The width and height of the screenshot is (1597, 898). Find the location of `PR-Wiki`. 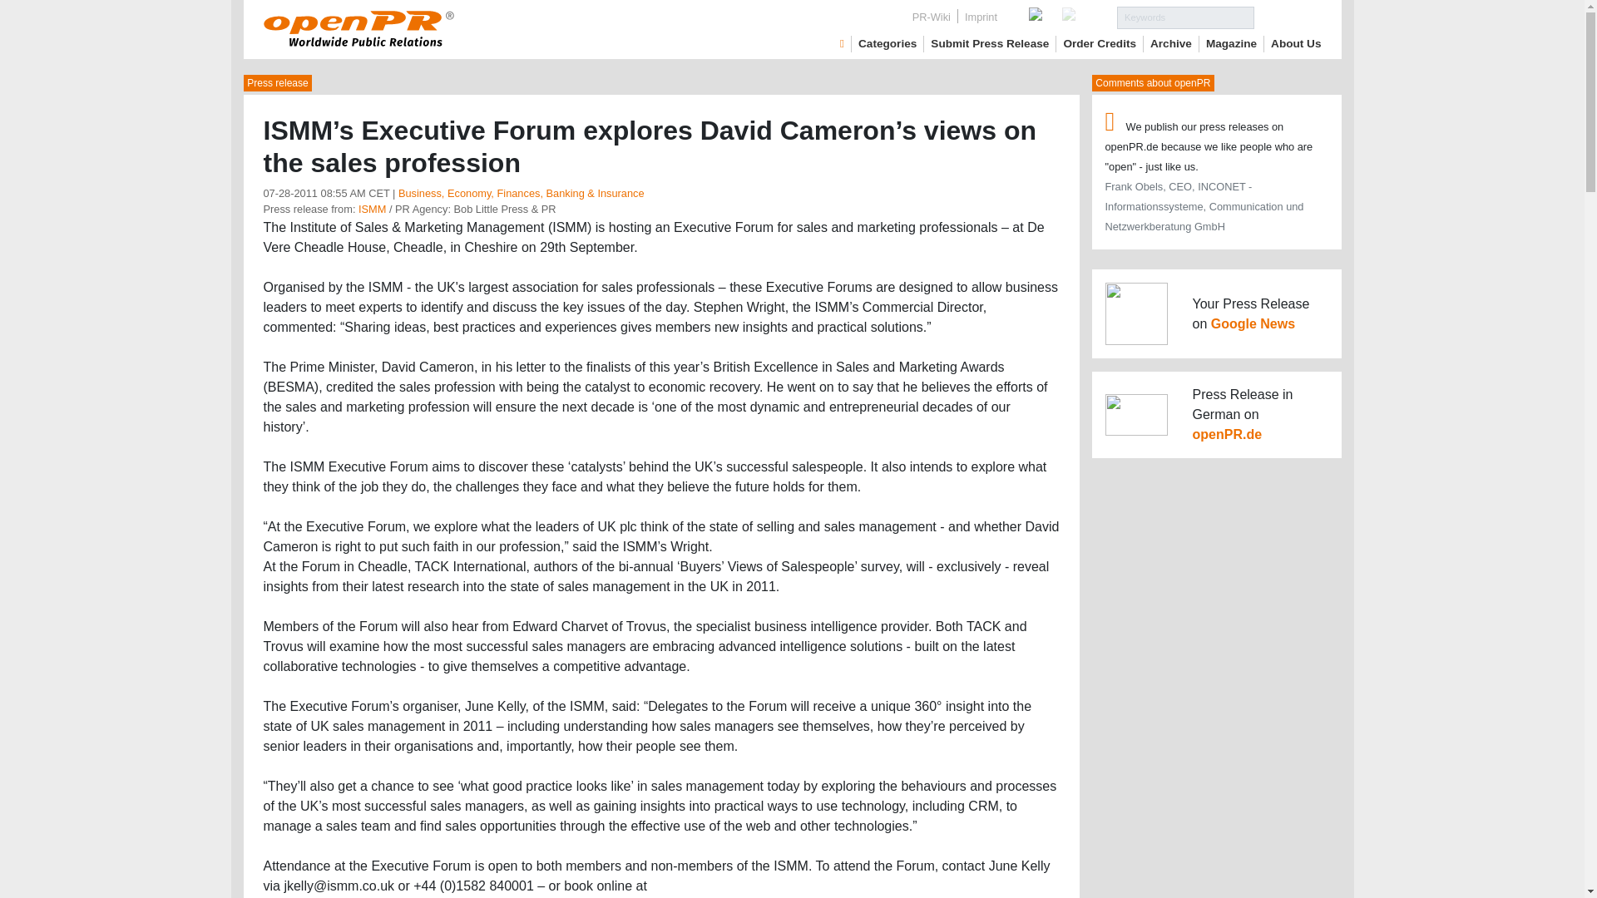

PR-Wiki is located at coordinates (931, 17).